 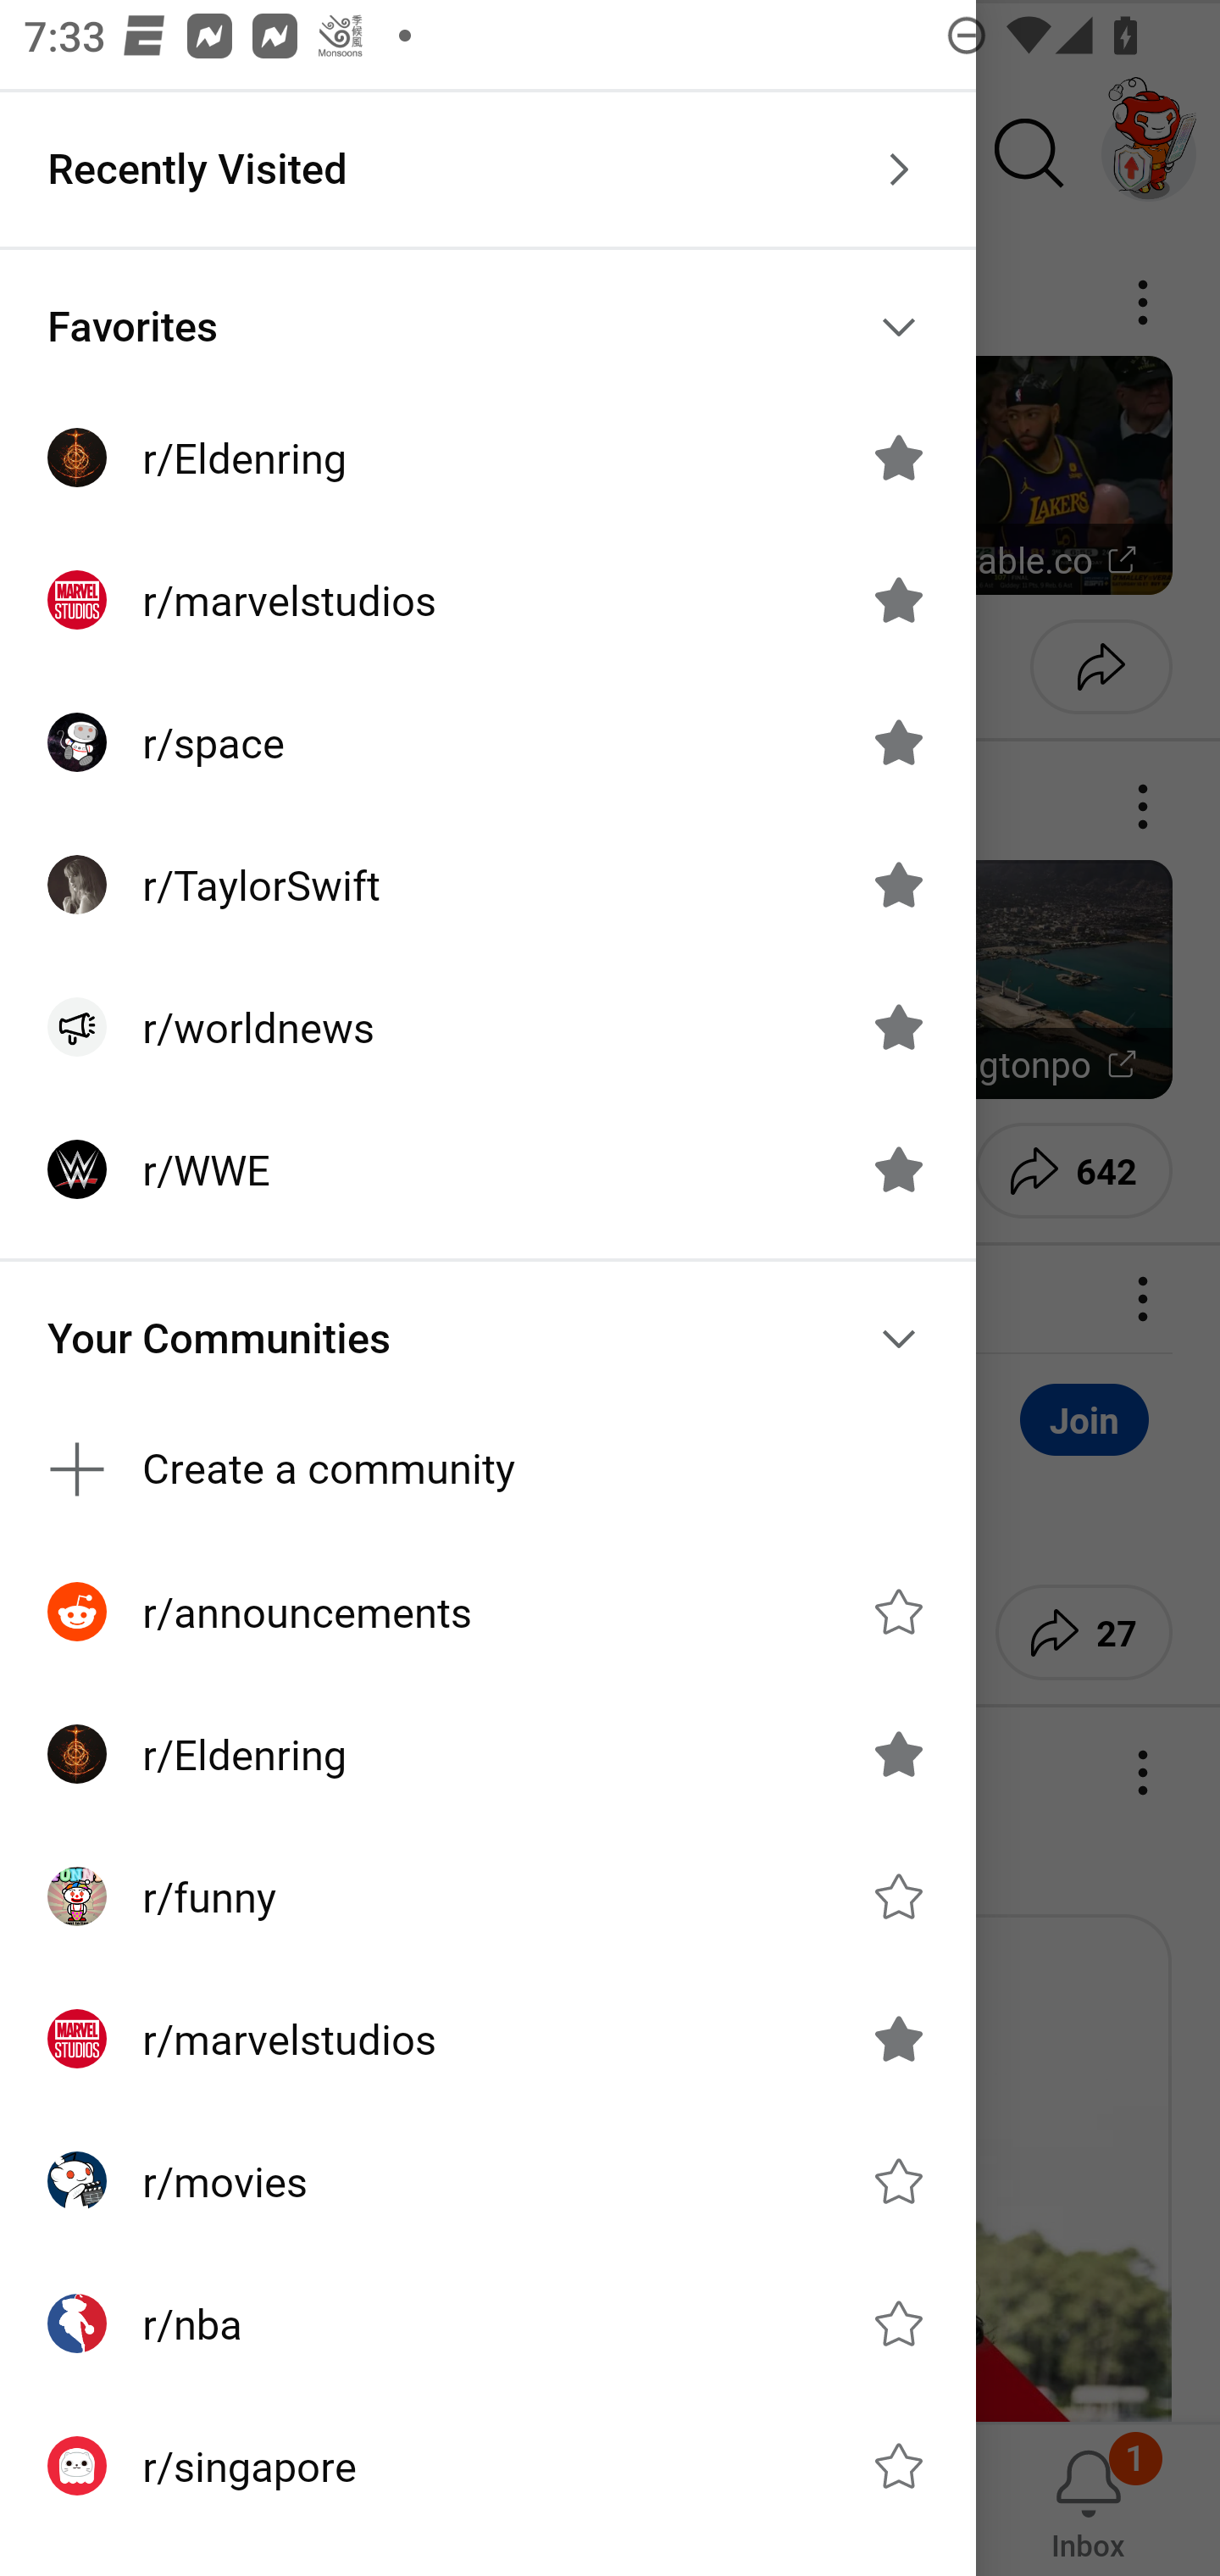 What do you see at coordinates (898, 1612) in the screenshot?
I see `Favorite r/announcements` at bounding box center [898, 1612].